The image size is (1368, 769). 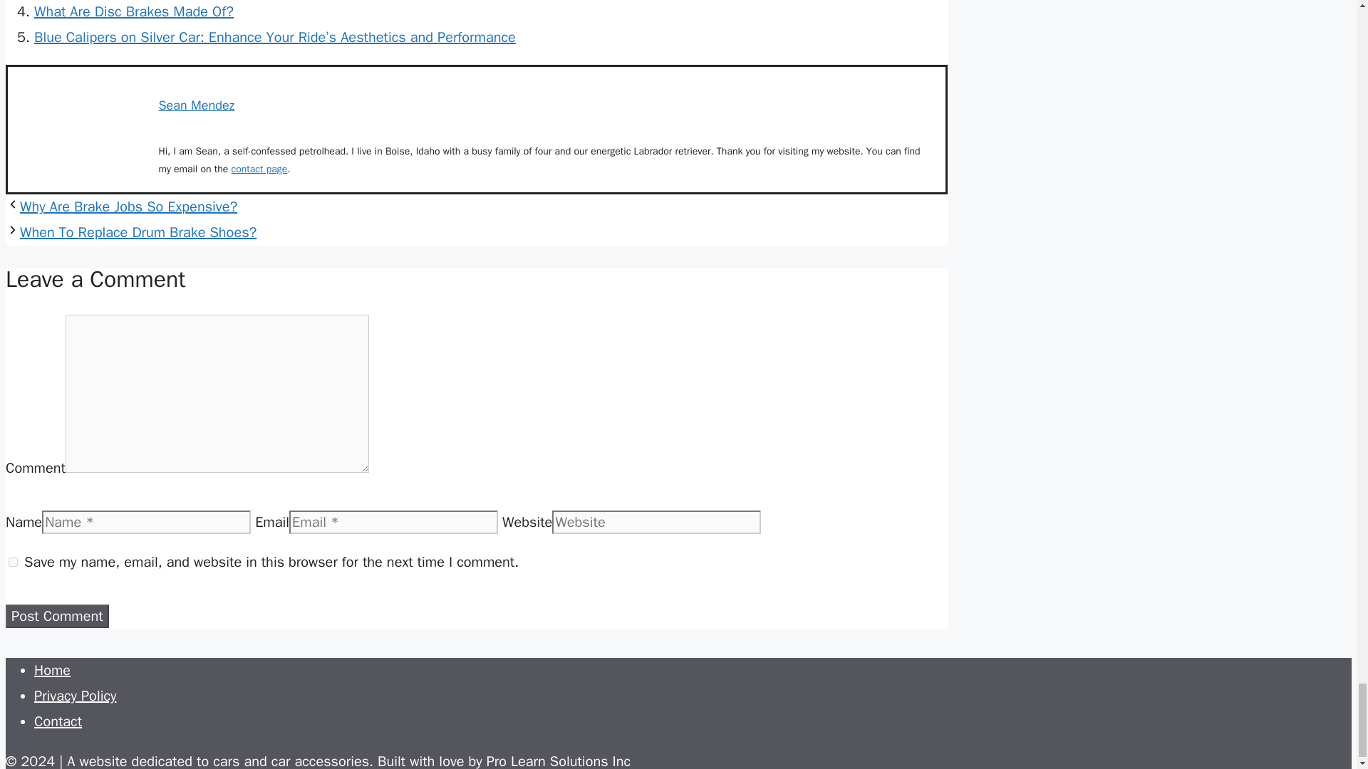 I want to click on Post Comment, so click(x=57, y=616).